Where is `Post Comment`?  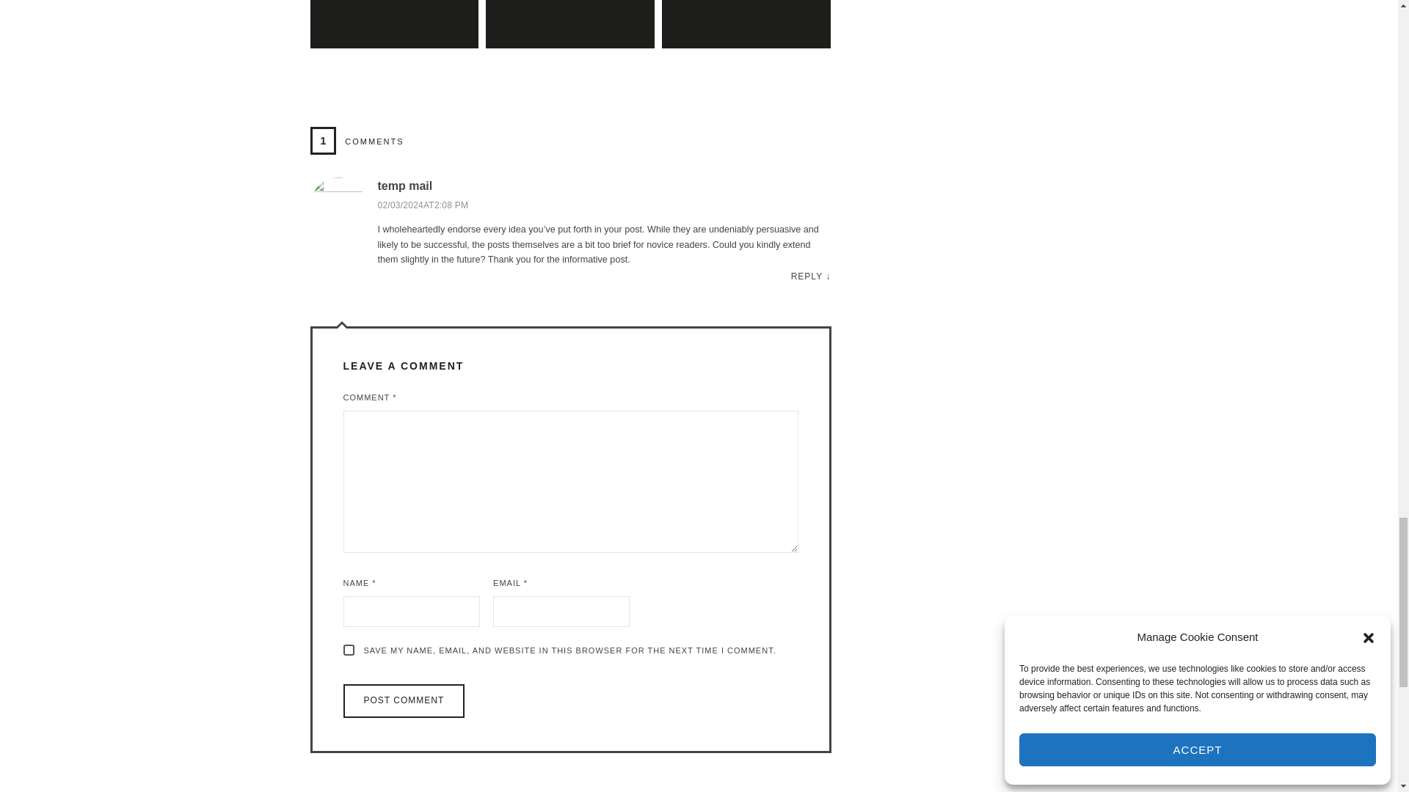
Post Comment is located at coordinates (404, 701).